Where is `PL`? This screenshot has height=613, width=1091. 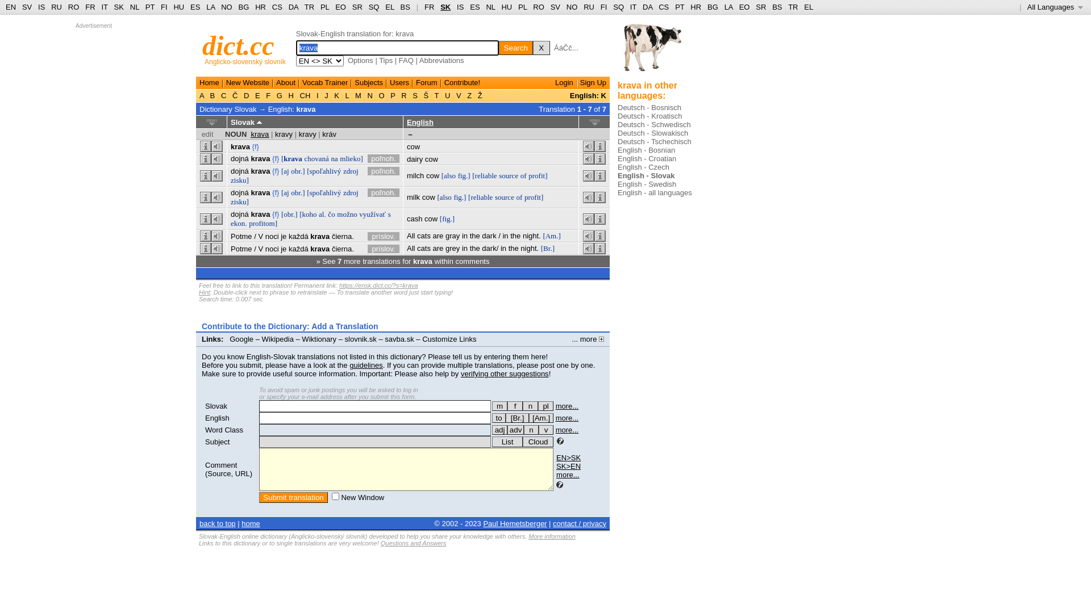
PL is located at coordinates (523, 7).